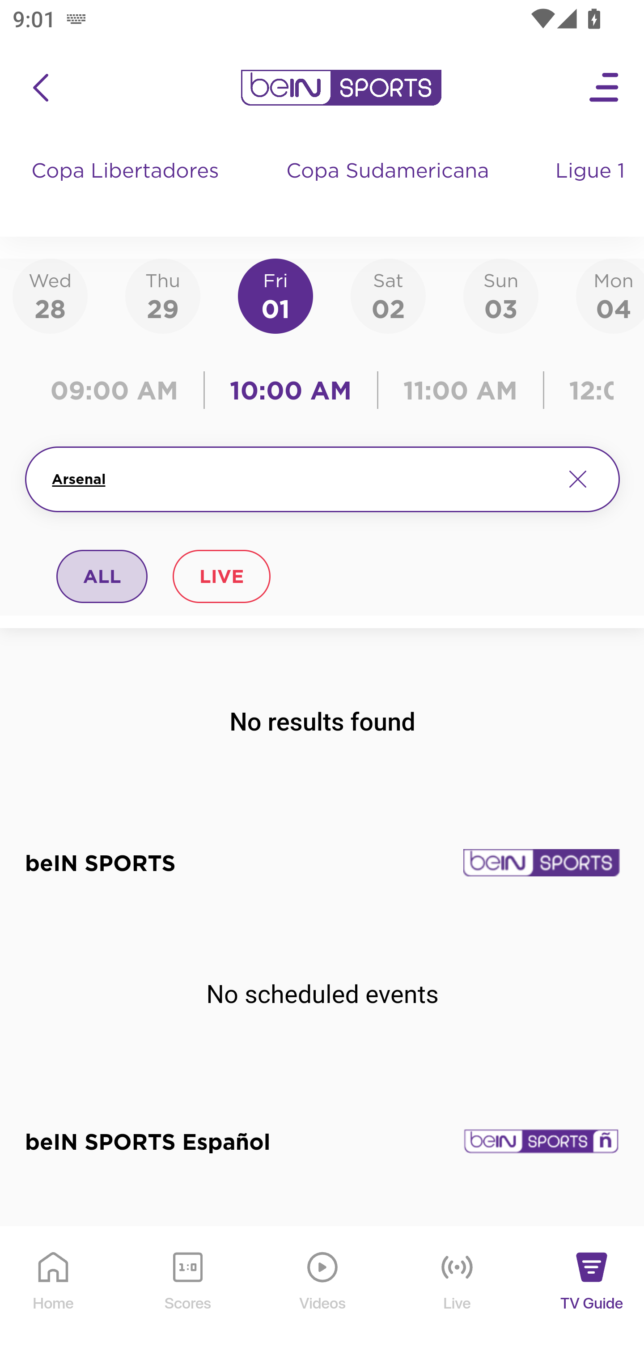  I want to click on en-us?platform=mobile_android bein logo, so click(341, 88).